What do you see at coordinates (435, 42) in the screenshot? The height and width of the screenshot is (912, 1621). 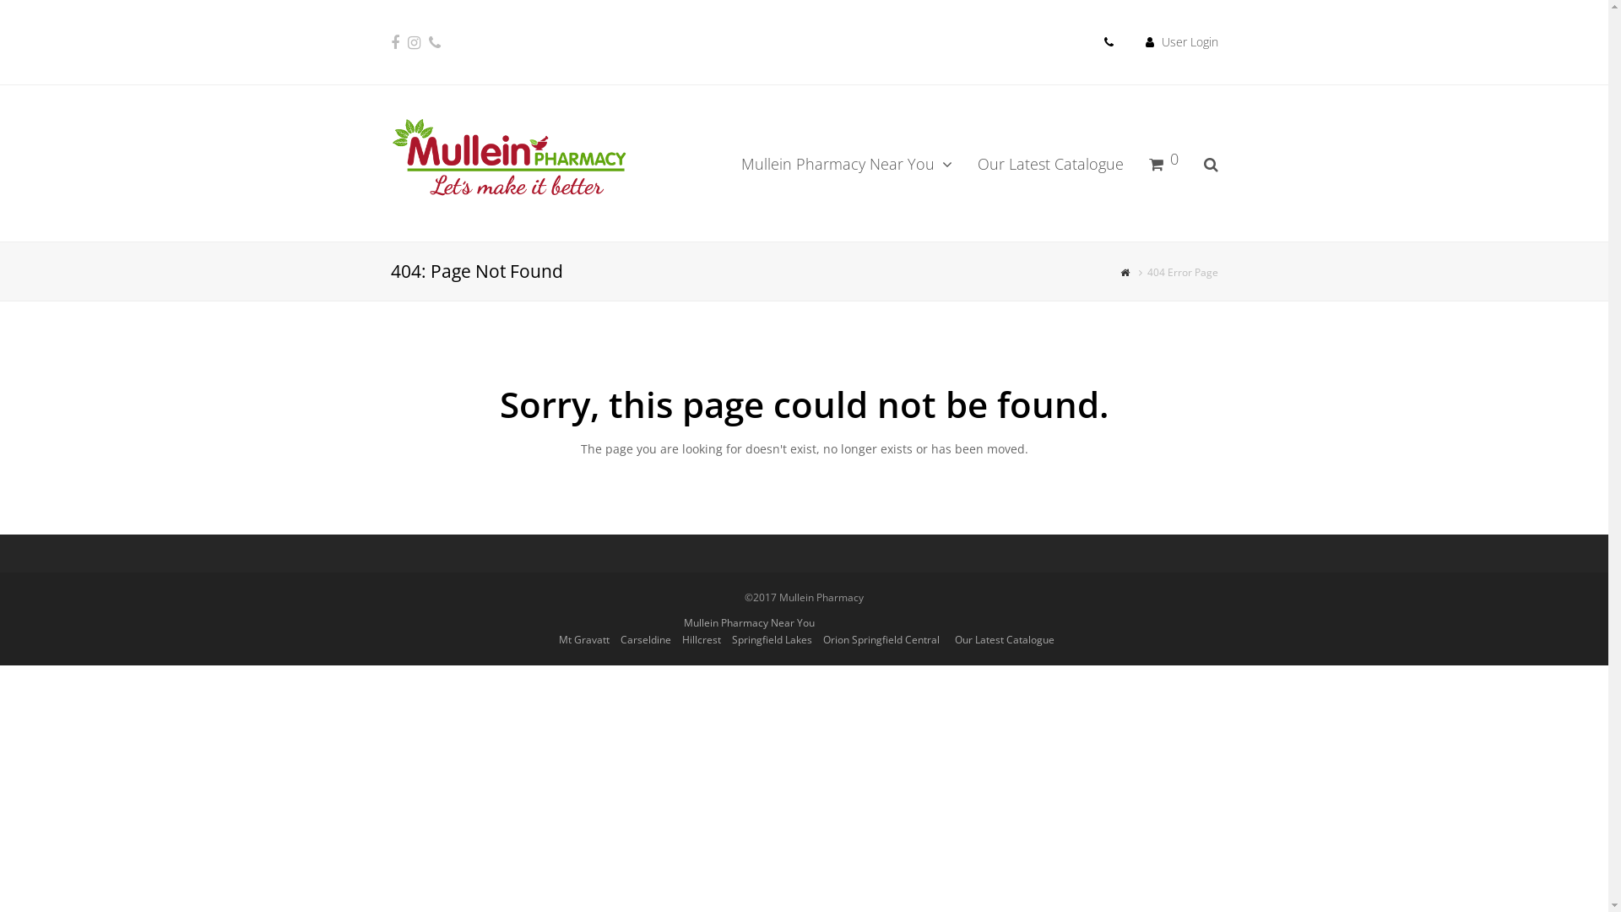 I see `Phone` at bounding box center [435, 42].